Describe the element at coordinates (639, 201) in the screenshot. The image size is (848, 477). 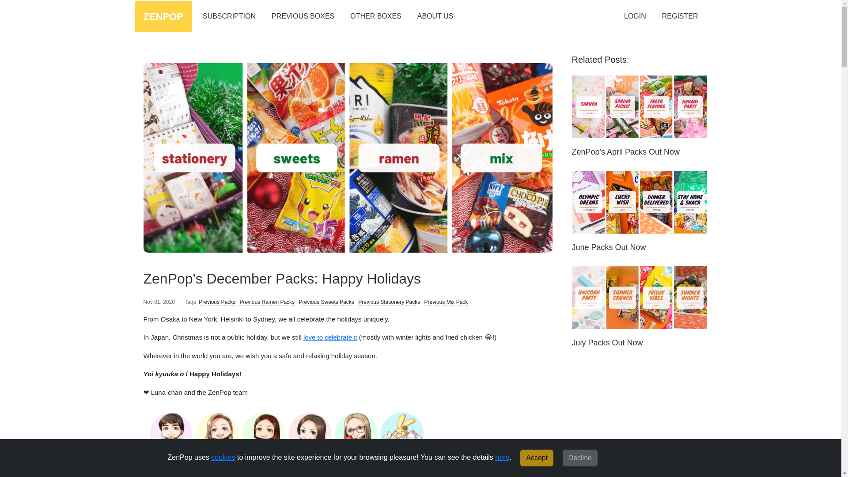
I see `June Packs Out Now` at that location.